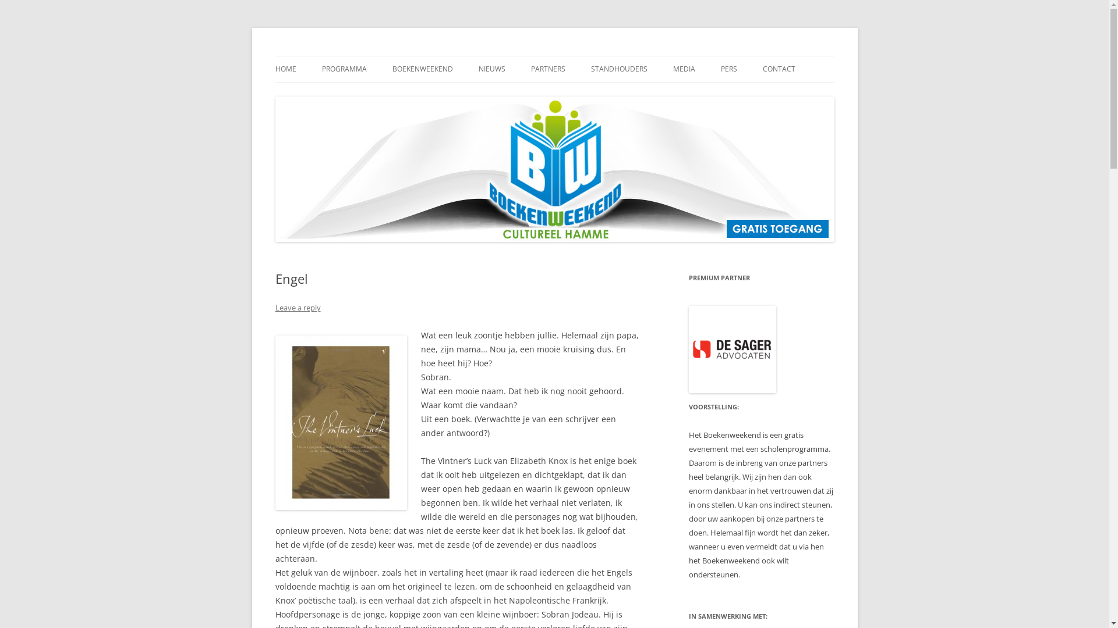 The width and height of the screenshot is (1118, 628). Describe the element at coordinates (285, 69) in the screenshot. I see `HOME` at that location.